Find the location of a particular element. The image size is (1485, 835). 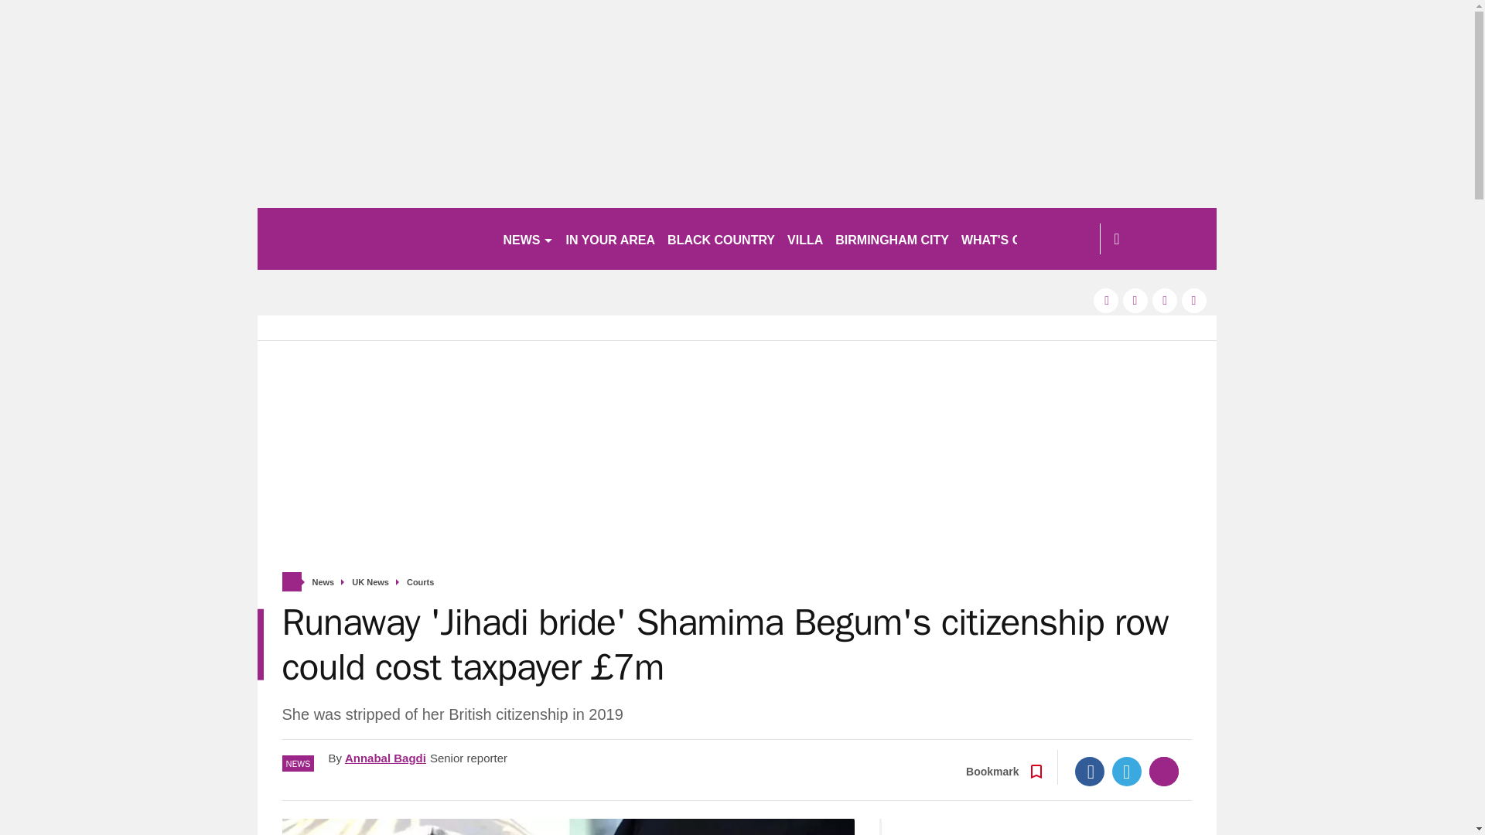

BLACK COUNTRY is located at coordinates (721, 238).